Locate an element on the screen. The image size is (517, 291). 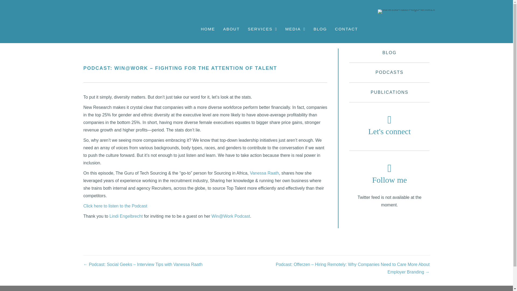
BLOG is located at coordinates (389, 53).